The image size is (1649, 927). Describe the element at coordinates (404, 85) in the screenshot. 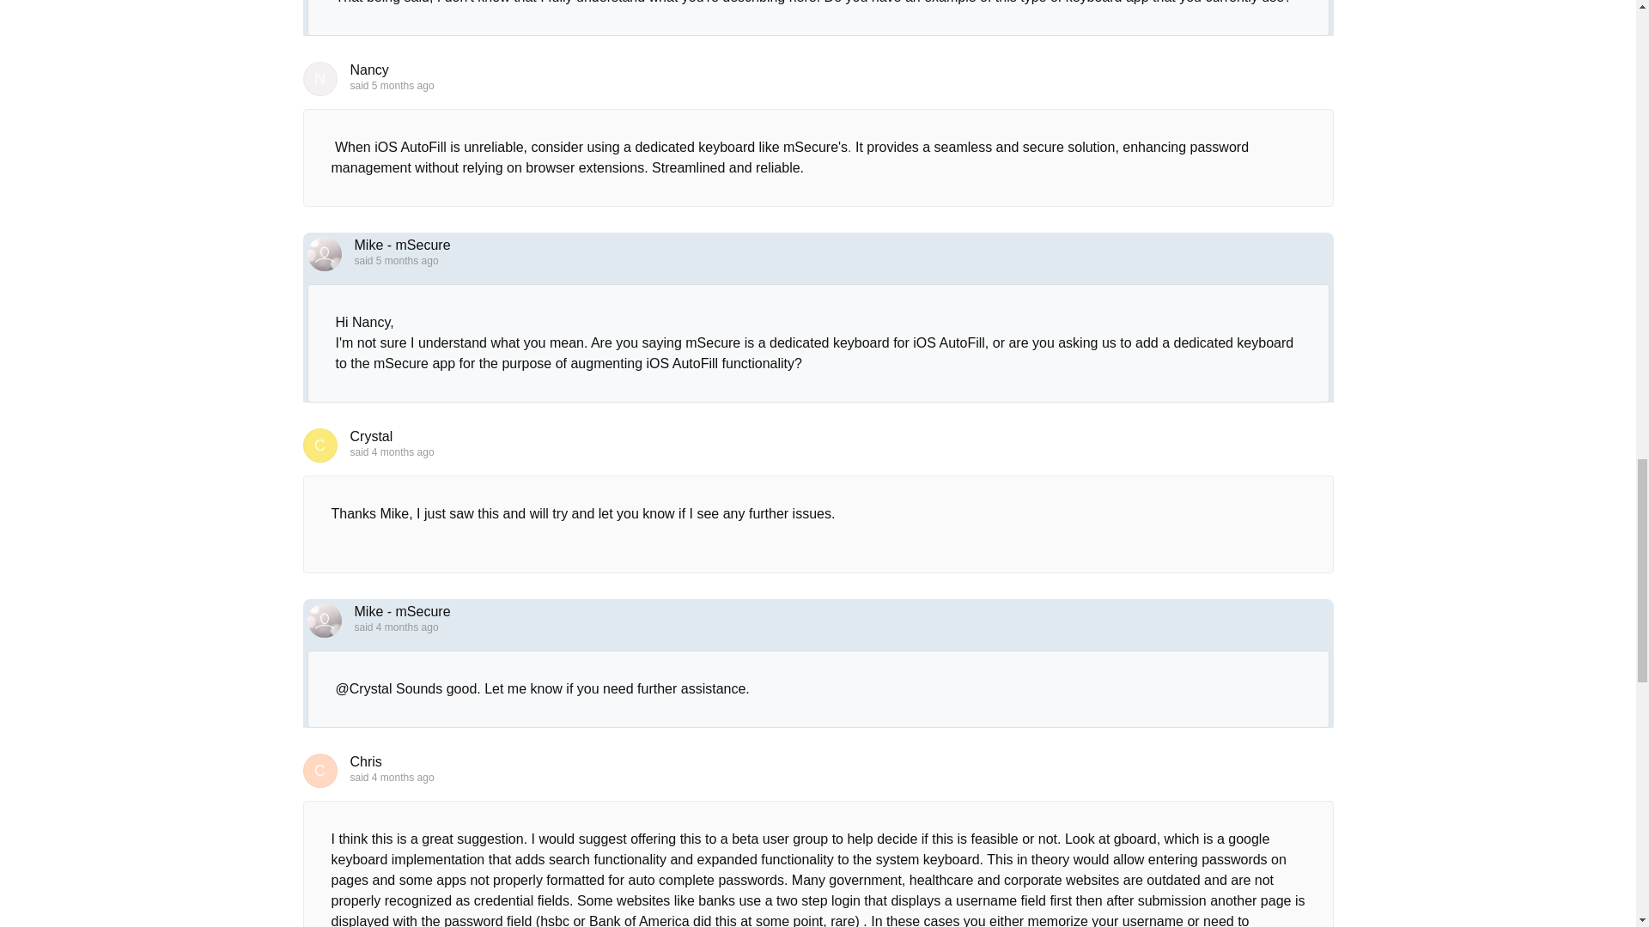

I see `Fri, Mar 1, 2024 at  8:48 AM` at that location.